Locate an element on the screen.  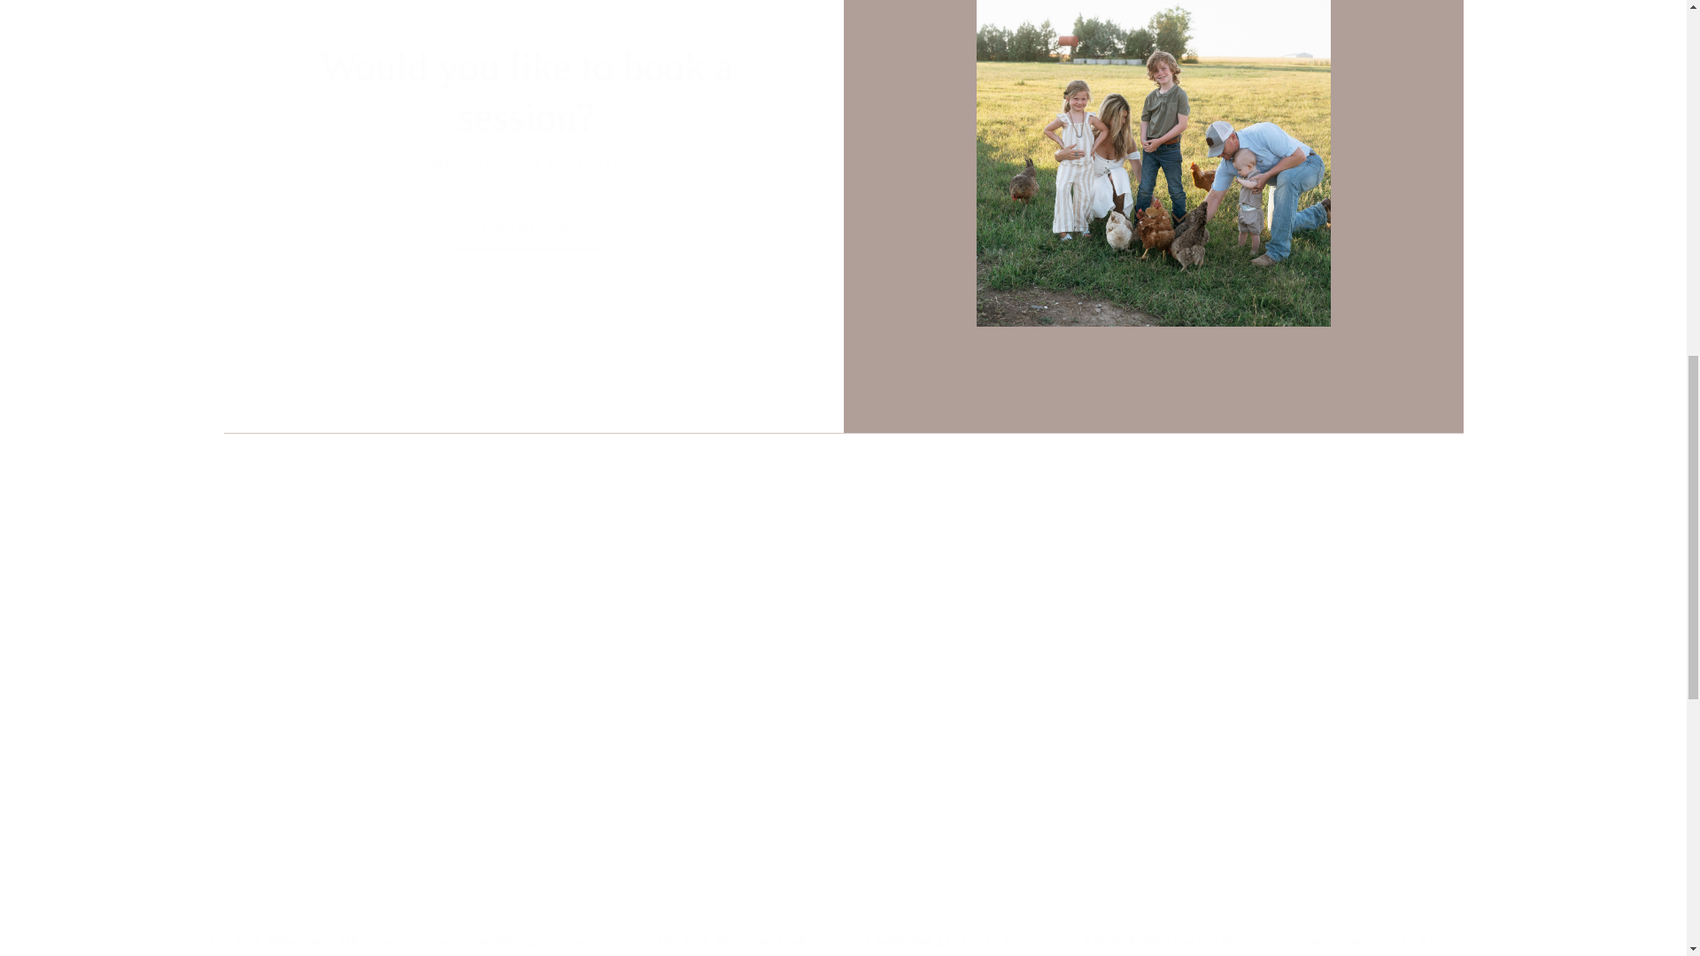
View Our Videos is located at coordinates (397, 880).